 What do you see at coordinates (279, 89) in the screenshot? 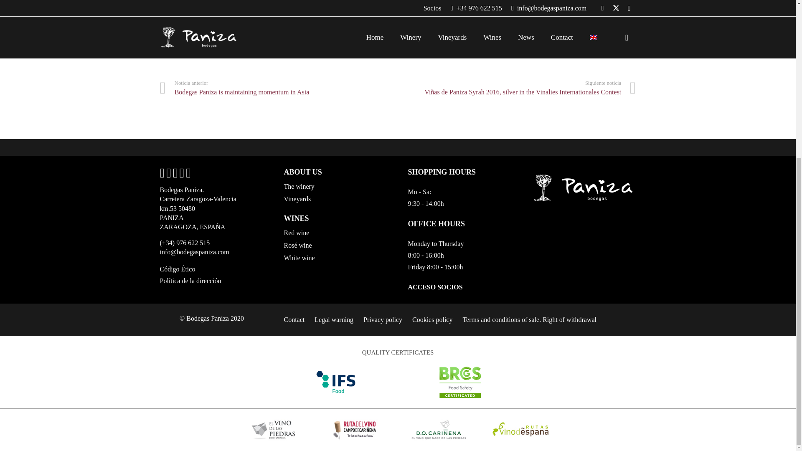
I see `Bodegas Paniza is maintaining momentum in Asia` at bounding box center [279, 89].